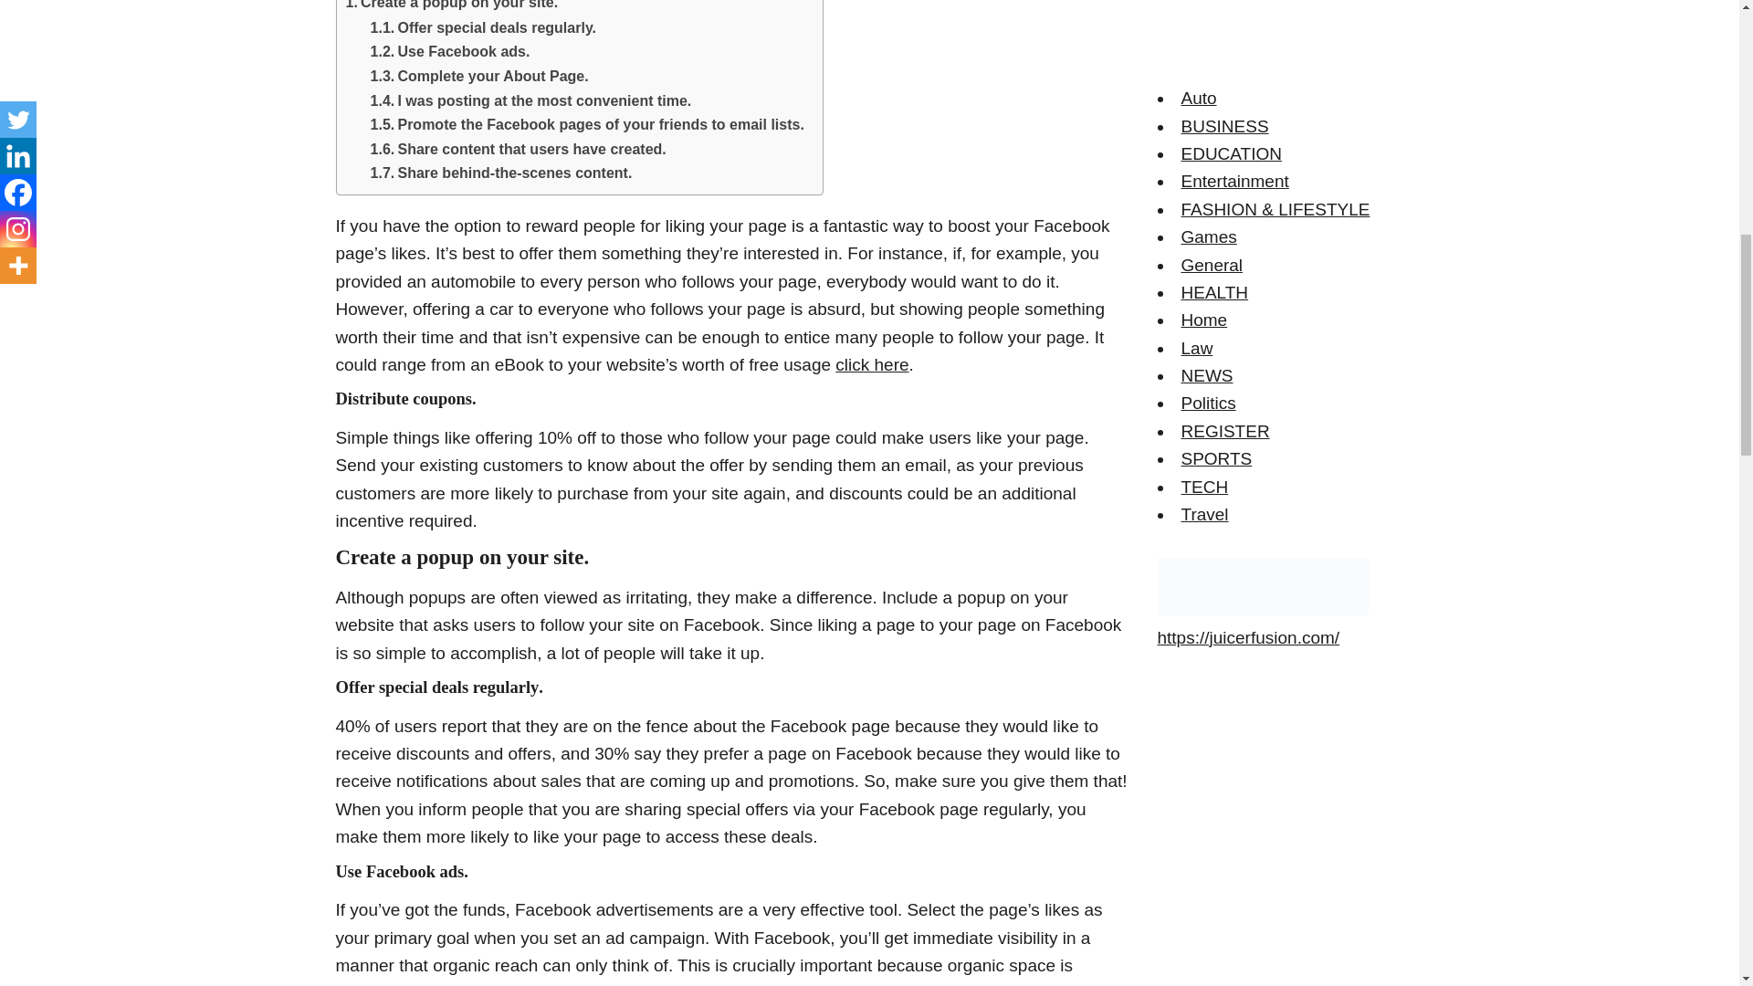  Describe the element at coordinates (587, 125) in the screenshot. I see `Promote the Facebook pages of your friends to email lists.` at that location.